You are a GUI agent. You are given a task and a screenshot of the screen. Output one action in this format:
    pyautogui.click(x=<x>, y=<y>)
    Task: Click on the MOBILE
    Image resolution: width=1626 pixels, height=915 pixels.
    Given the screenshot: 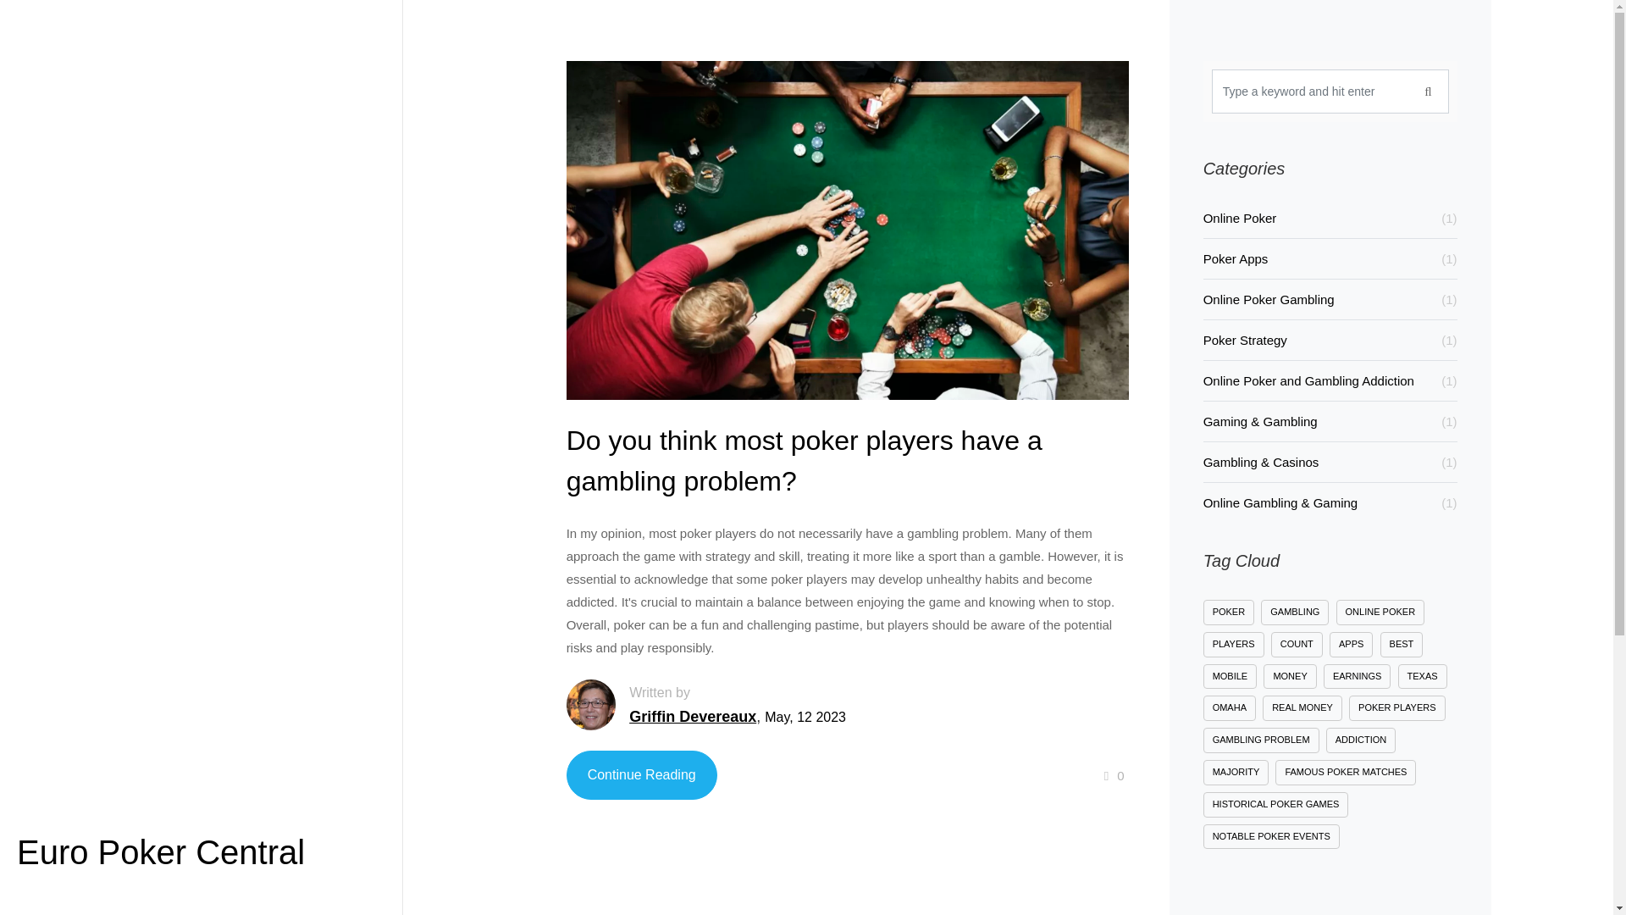 What is the action you would take?
    pyautogui.click(x=1230, y=677)
    